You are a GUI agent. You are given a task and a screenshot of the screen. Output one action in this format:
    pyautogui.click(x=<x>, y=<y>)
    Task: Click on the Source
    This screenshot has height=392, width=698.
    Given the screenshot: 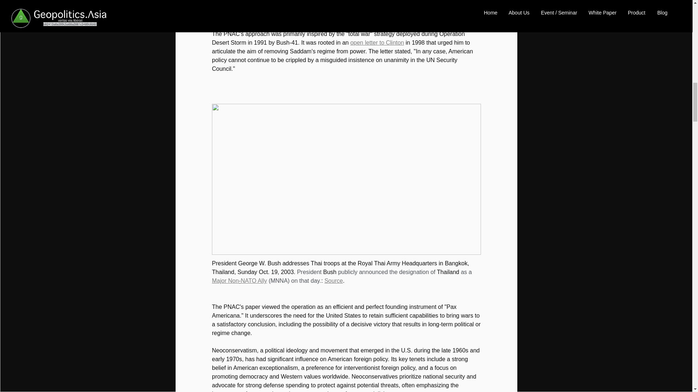 What is the action you would take?
    pyautogui.click(x=333, y=280)
    